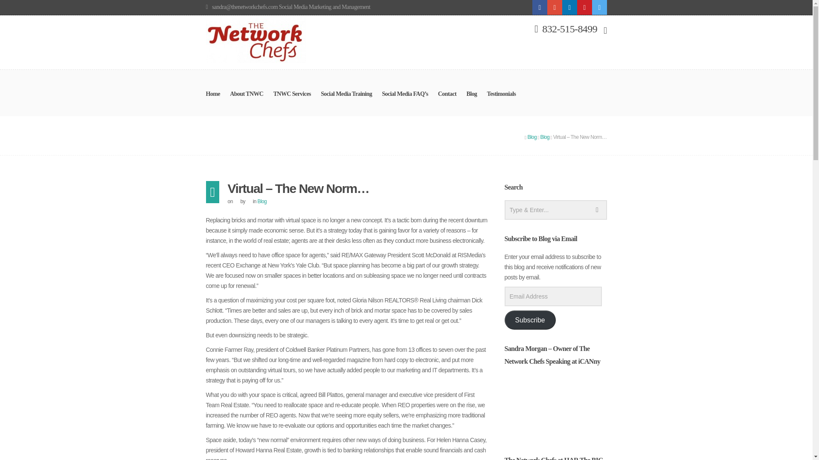 This screenshot has width=819, height=460. Describe the element at coordinates (247, 101) in the screenshot. I see `About TNWC` at that location.